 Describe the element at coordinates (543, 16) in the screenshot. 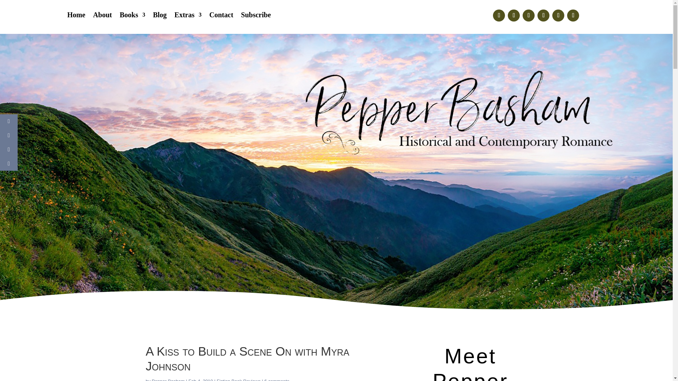

I see `Follow on Pinterest` at that location.